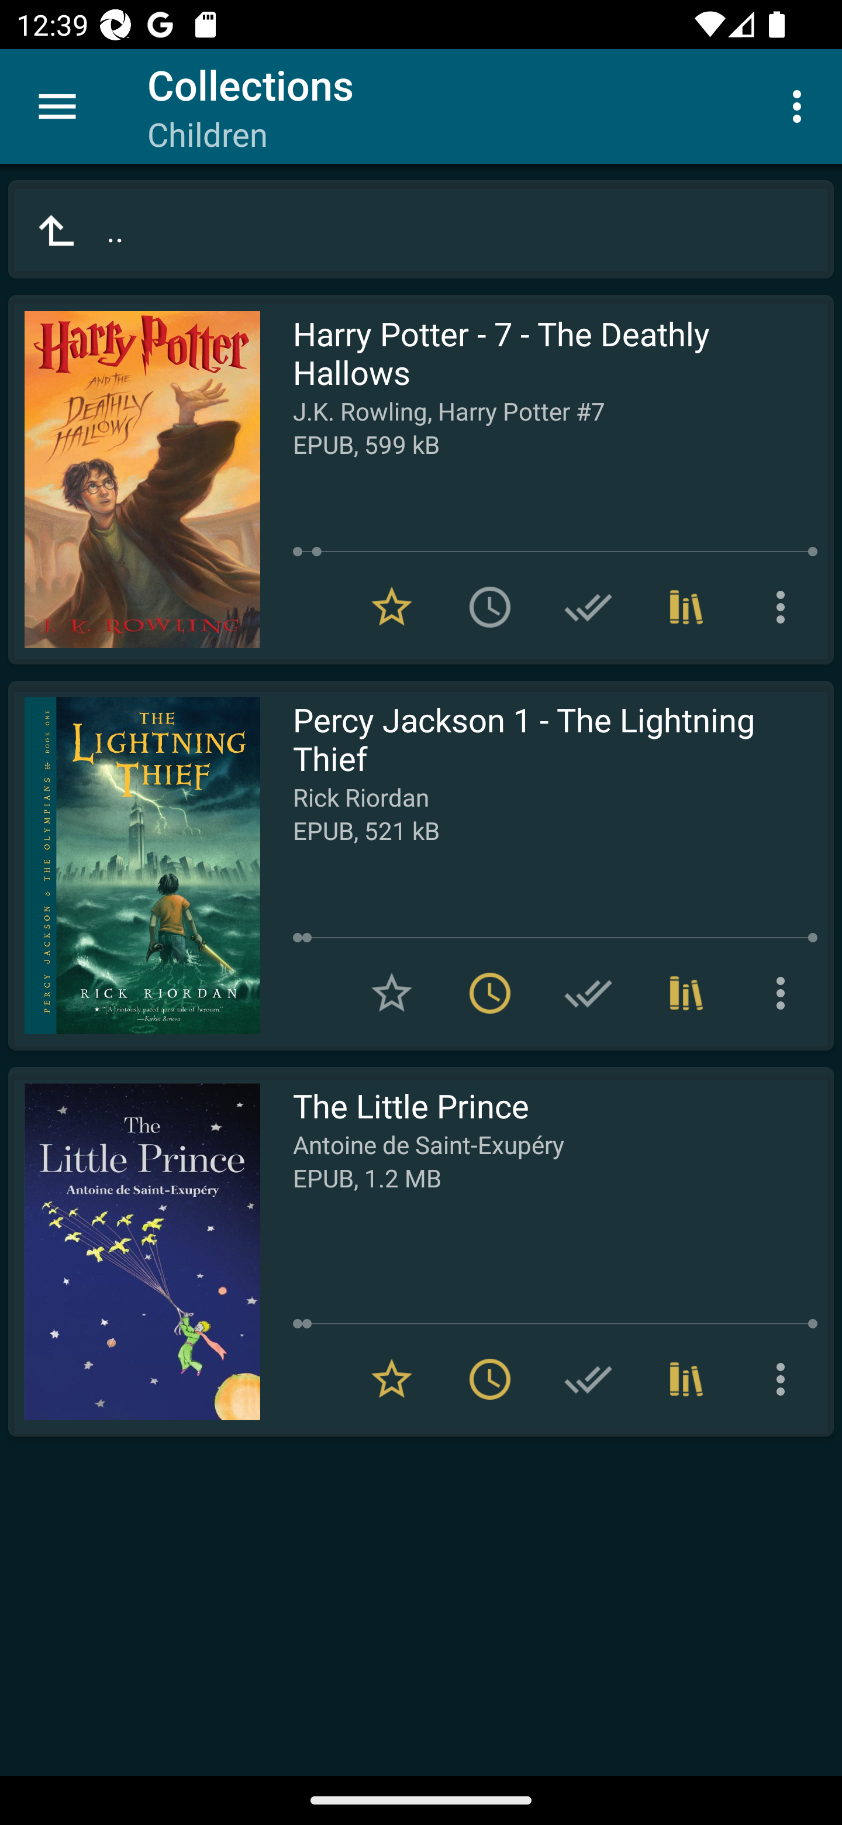 The width and height of the screenshot is (842, 1825). Describe the element at coordinates (392, 607) in the screenshot. I see `Remove from Favorites` at that location.